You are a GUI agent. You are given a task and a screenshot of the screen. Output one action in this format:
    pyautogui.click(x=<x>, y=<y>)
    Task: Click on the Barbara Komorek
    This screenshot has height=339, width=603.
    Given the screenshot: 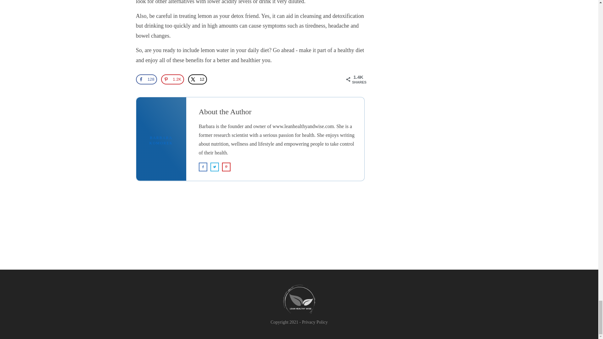 What is the action you would take?
    pyautogui.click(x=161, y=141)
    